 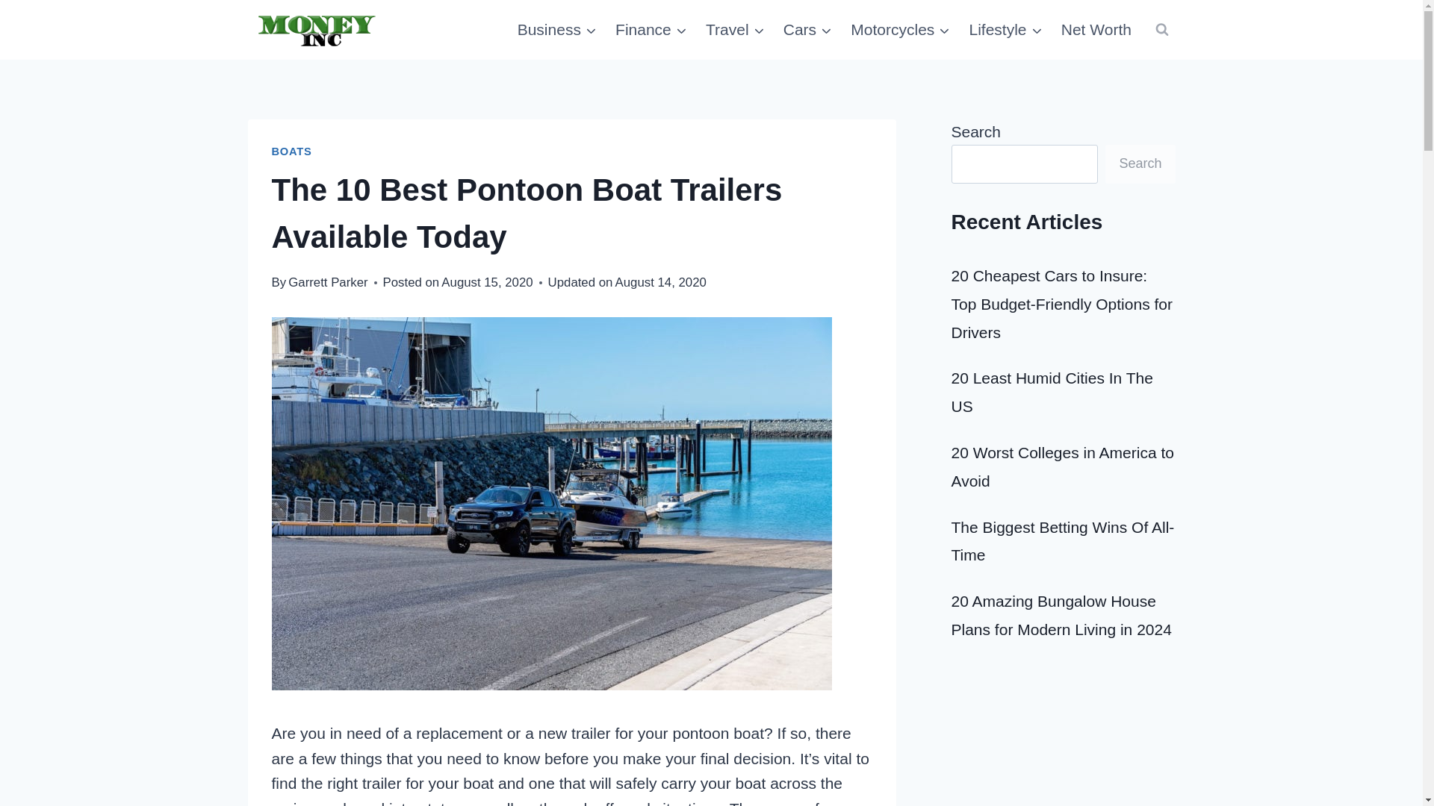 What do you see at coordinates (651, 30) in the screenshot?
I see `Finance` at bounding box center [651, 30].